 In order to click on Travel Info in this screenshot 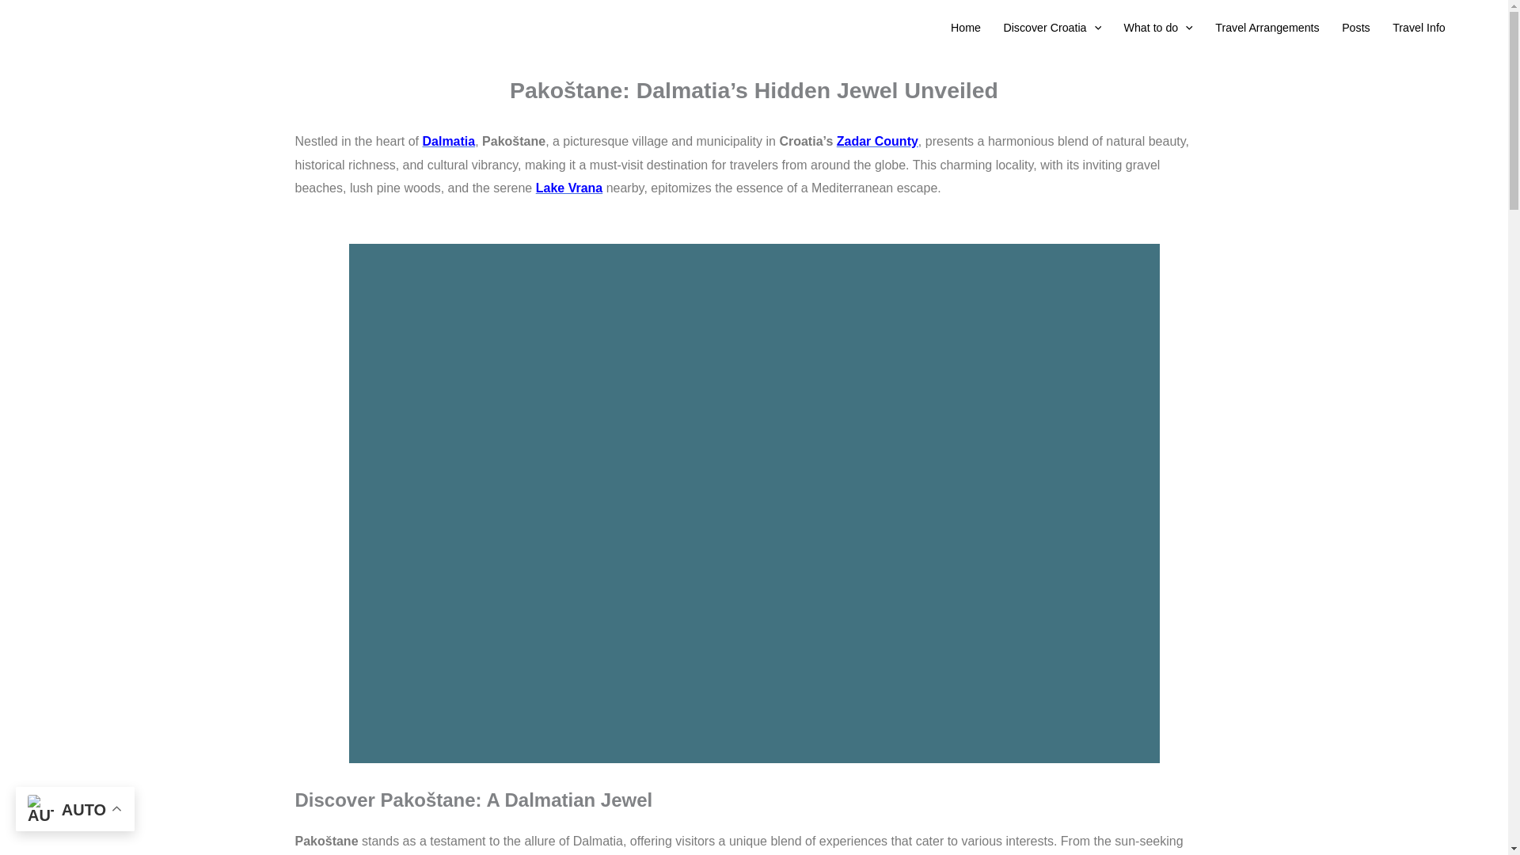, I will do `click(1419, 28)`.